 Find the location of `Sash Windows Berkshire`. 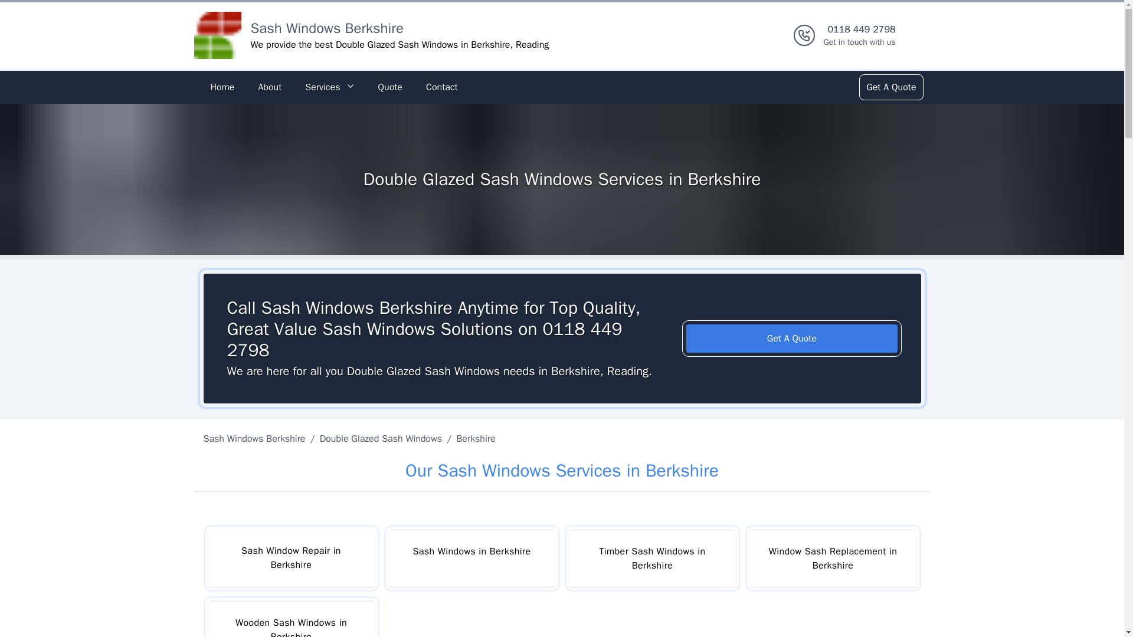

Sash Windows Berkshire is located at coordinates (327, 28).